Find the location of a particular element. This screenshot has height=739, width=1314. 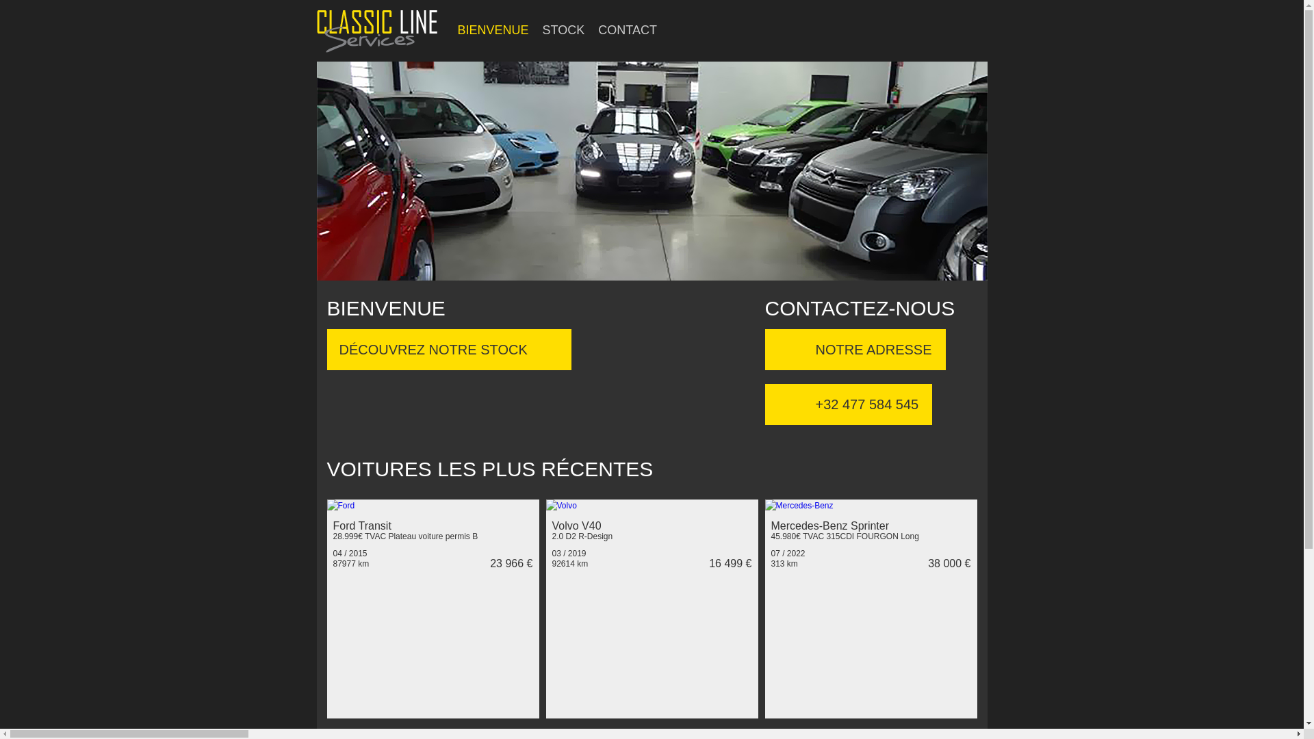

CLASSIC LINE SERVICES is located at coordinates (371, 537).